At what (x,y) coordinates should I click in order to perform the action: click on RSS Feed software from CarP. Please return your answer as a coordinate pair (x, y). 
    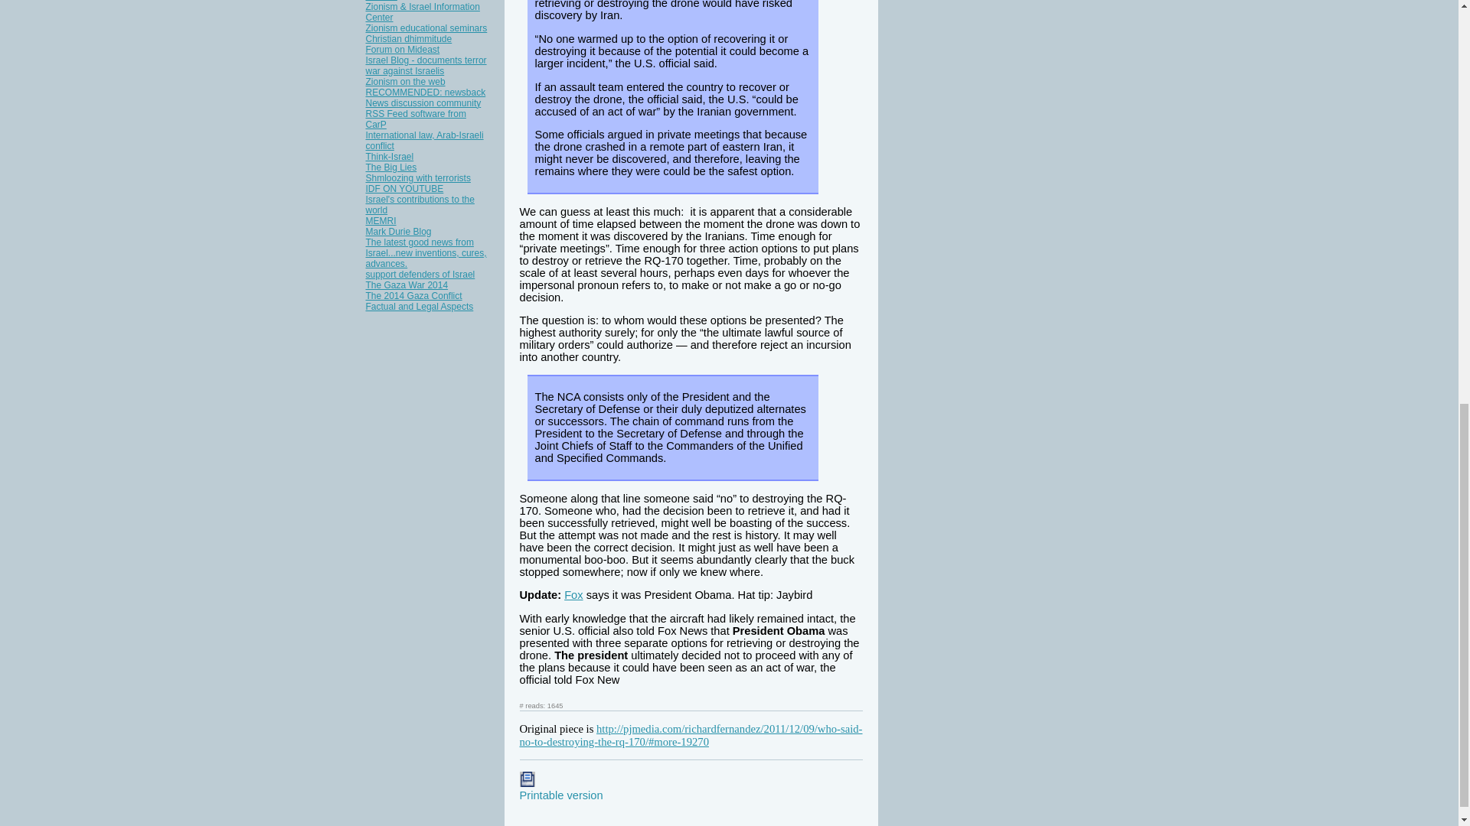
    Looking at the image, I should click on (416, 119).